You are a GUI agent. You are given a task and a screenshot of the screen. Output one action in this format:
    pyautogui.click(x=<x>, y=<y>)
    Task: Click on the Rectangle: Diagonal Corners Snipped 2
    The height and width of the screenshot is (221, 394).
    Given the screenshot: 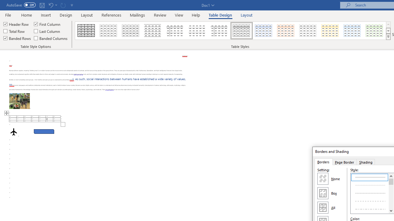 What is the action you would take?
    pyautogui.click(x=44, y=131)
    